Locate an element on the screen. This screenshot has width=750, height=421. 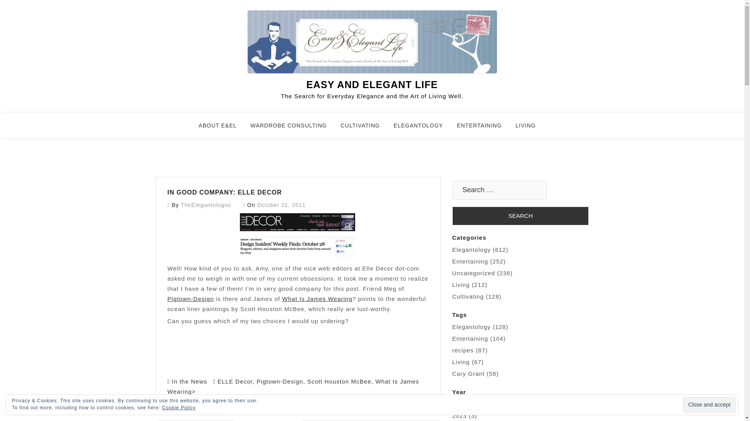
Close and accept is located at coordinates (709, 405).